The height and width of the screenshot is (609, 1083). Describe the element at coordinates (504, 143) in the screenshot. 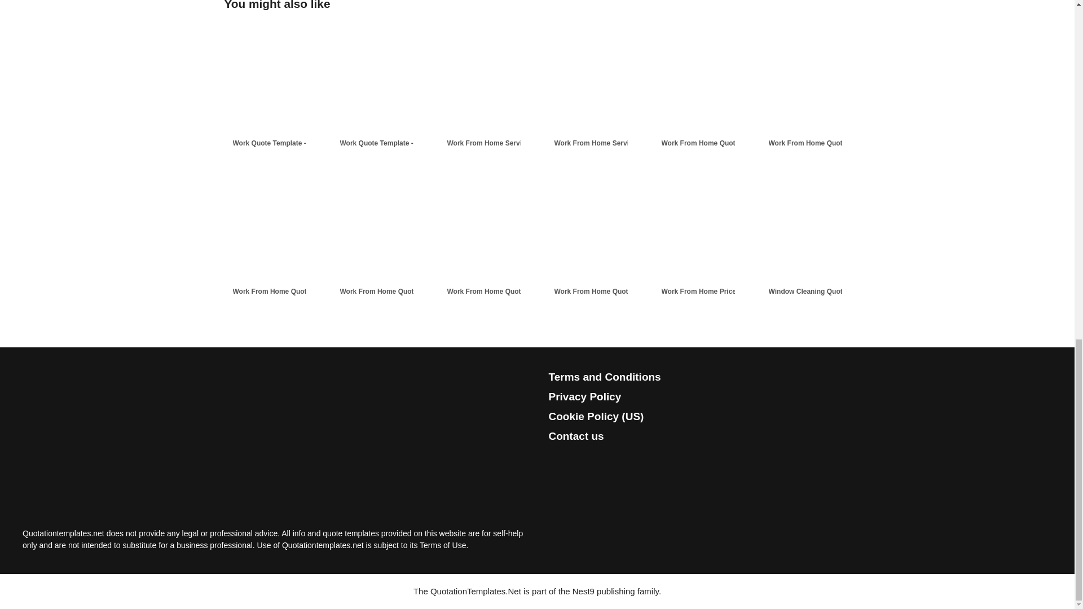

I see `Work From Home Service Quote Template - DBRN - 220923` at that location.